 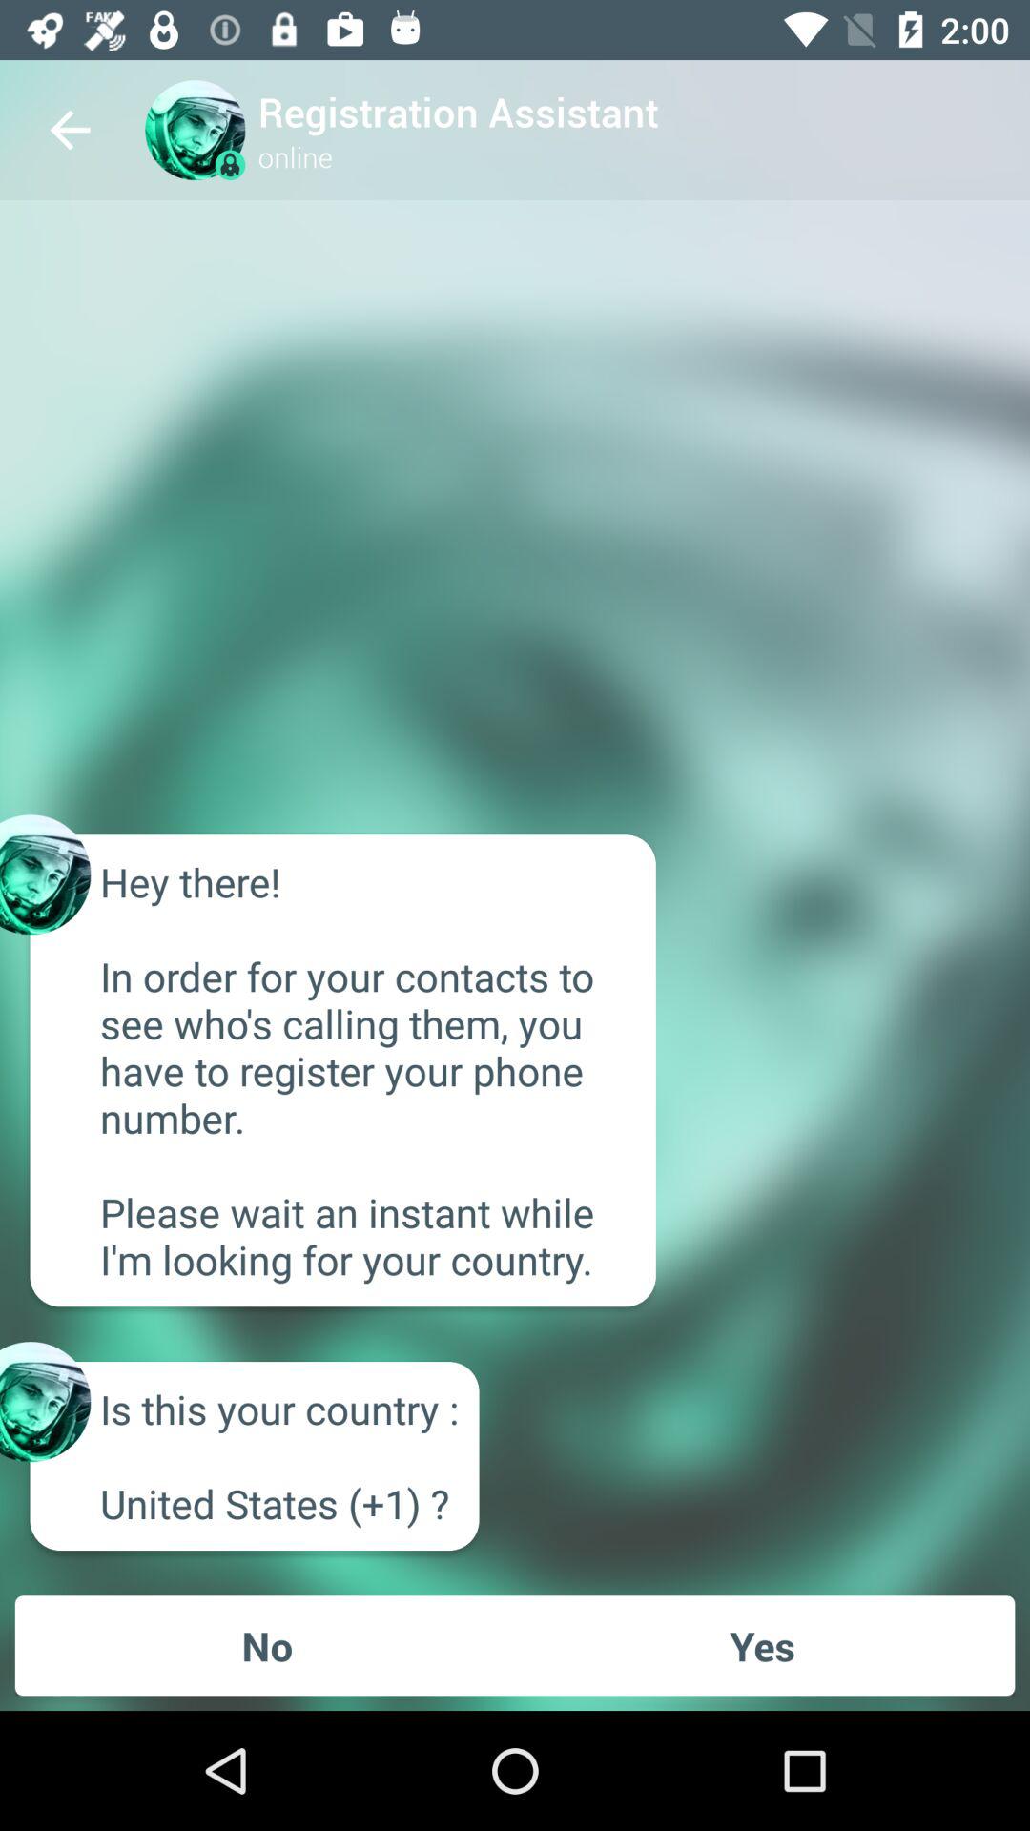 I want to click on turn off icon below the hey there in item, so click(x=762, y=1645).